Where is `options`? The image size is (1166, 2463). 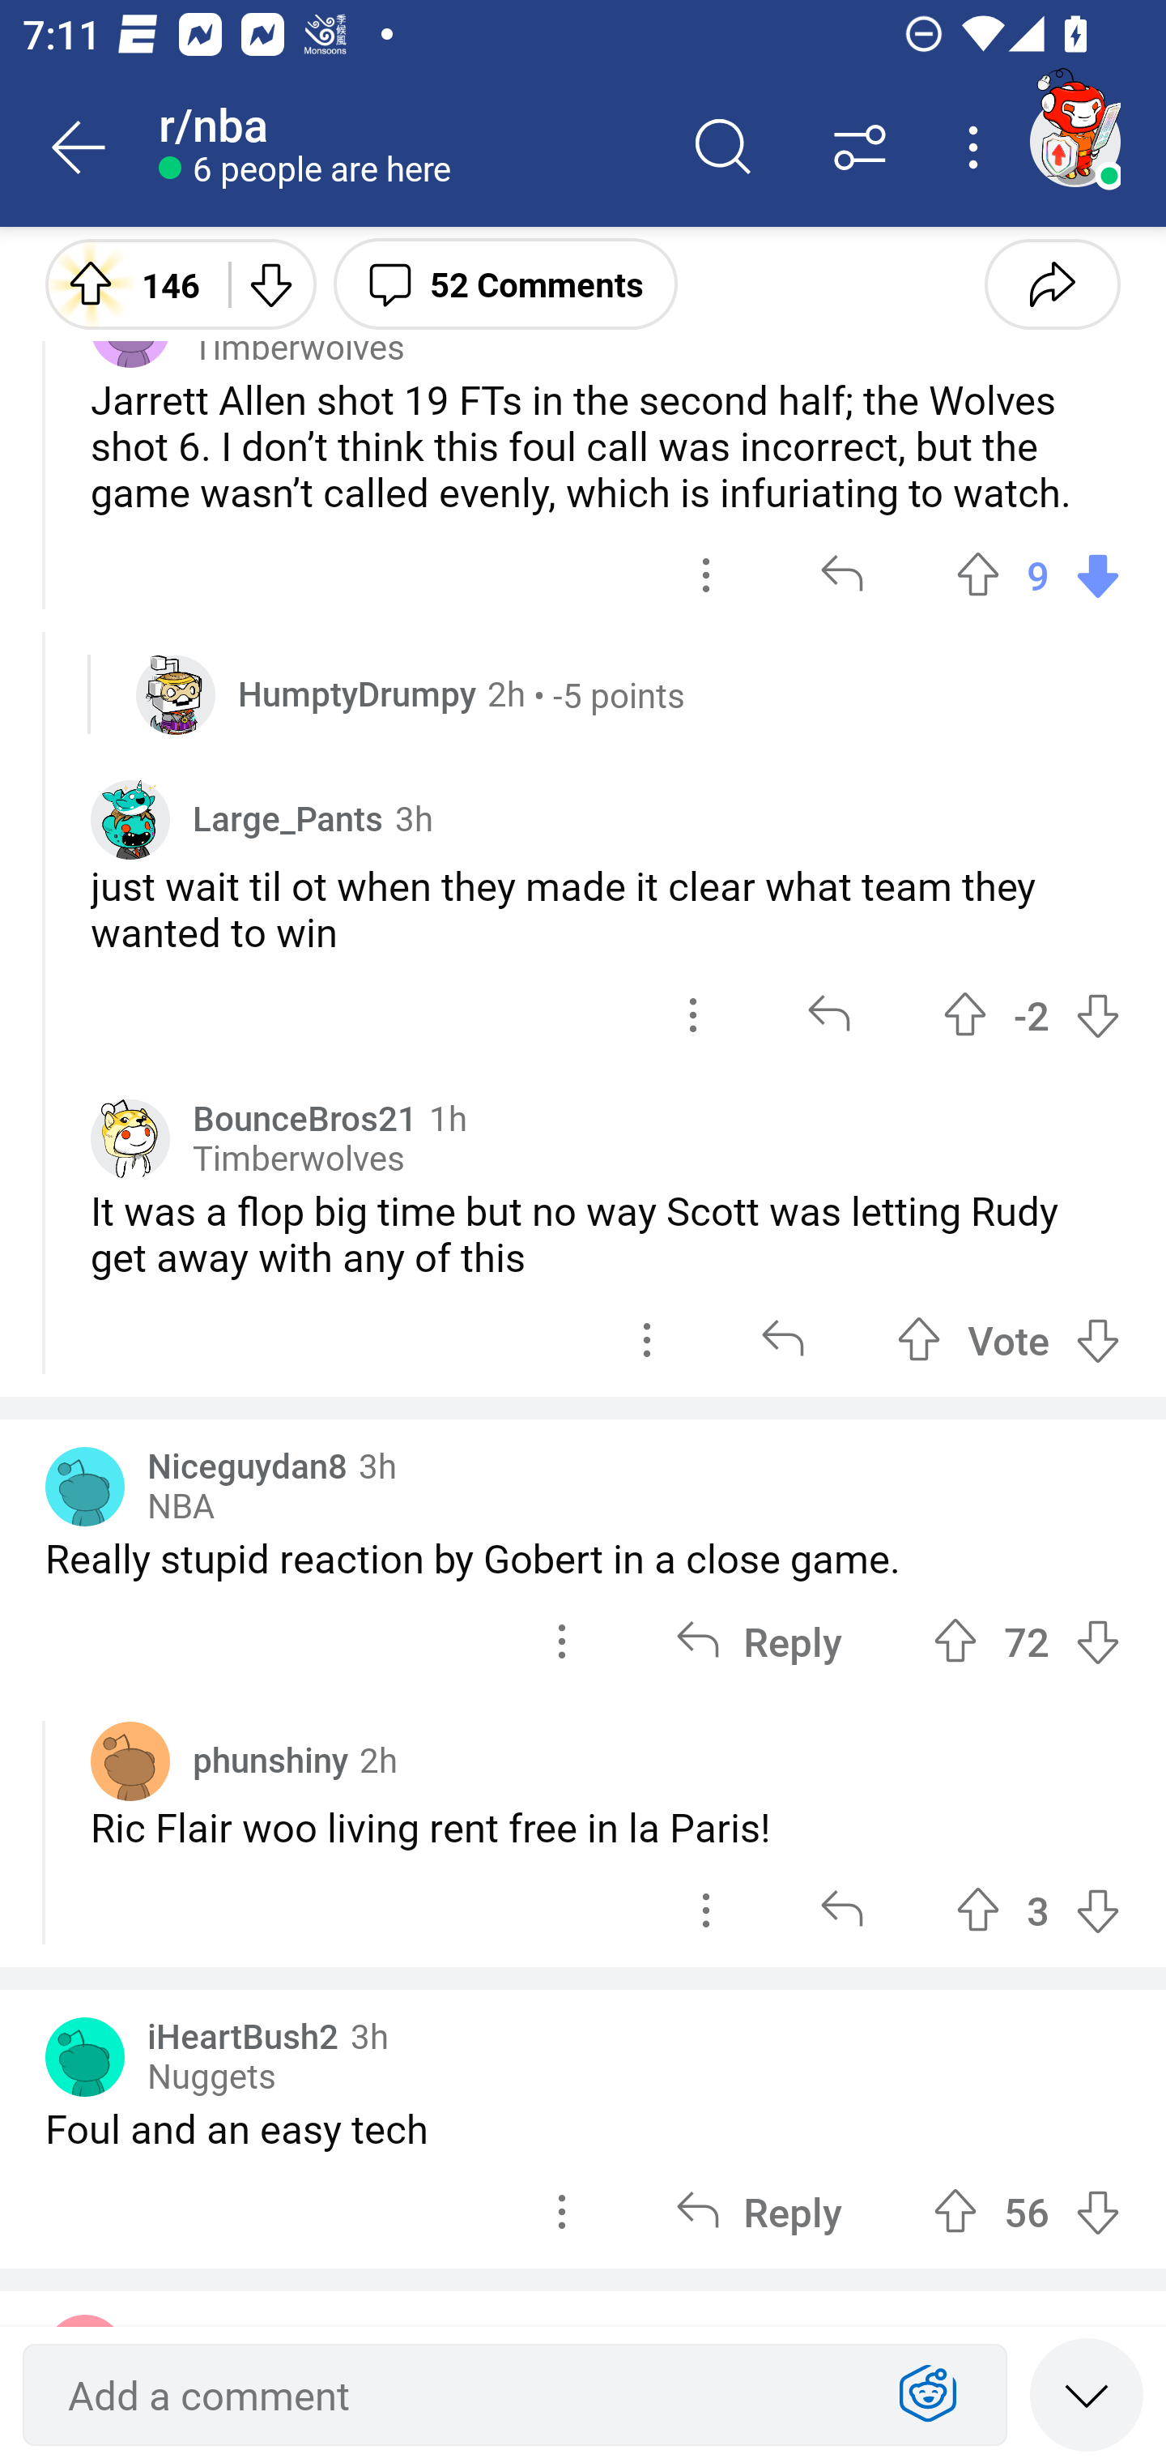 options is located at coordinates (562, 2212).